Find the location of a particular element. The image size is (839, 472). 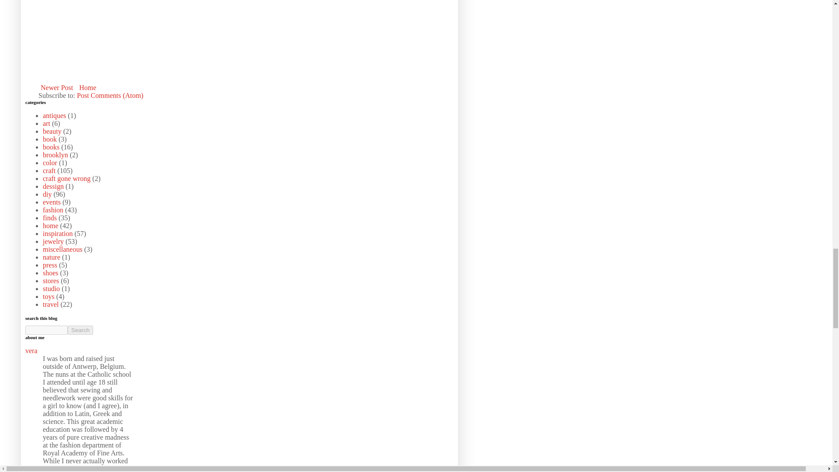

dessign is located at coordinates (53, 186).